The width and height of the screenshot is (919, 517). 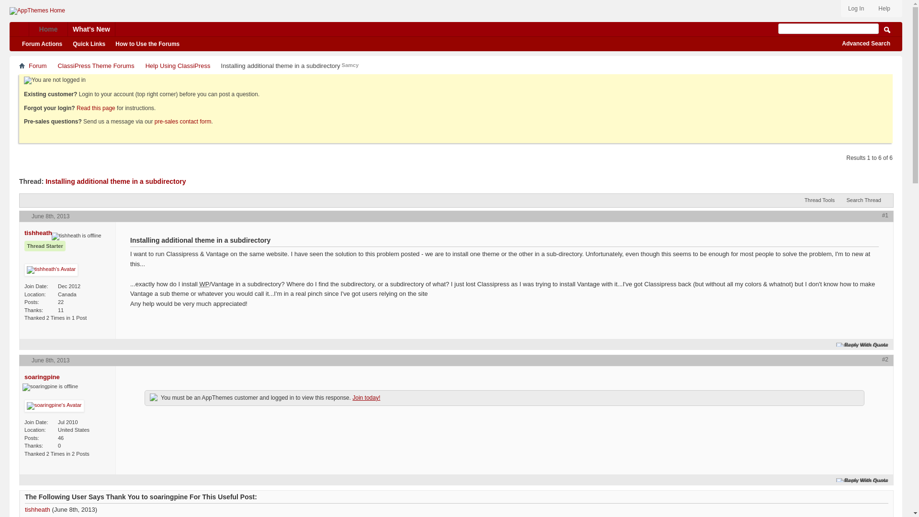 I want to click on pre-sales contact form, so click(x=183, y=122).